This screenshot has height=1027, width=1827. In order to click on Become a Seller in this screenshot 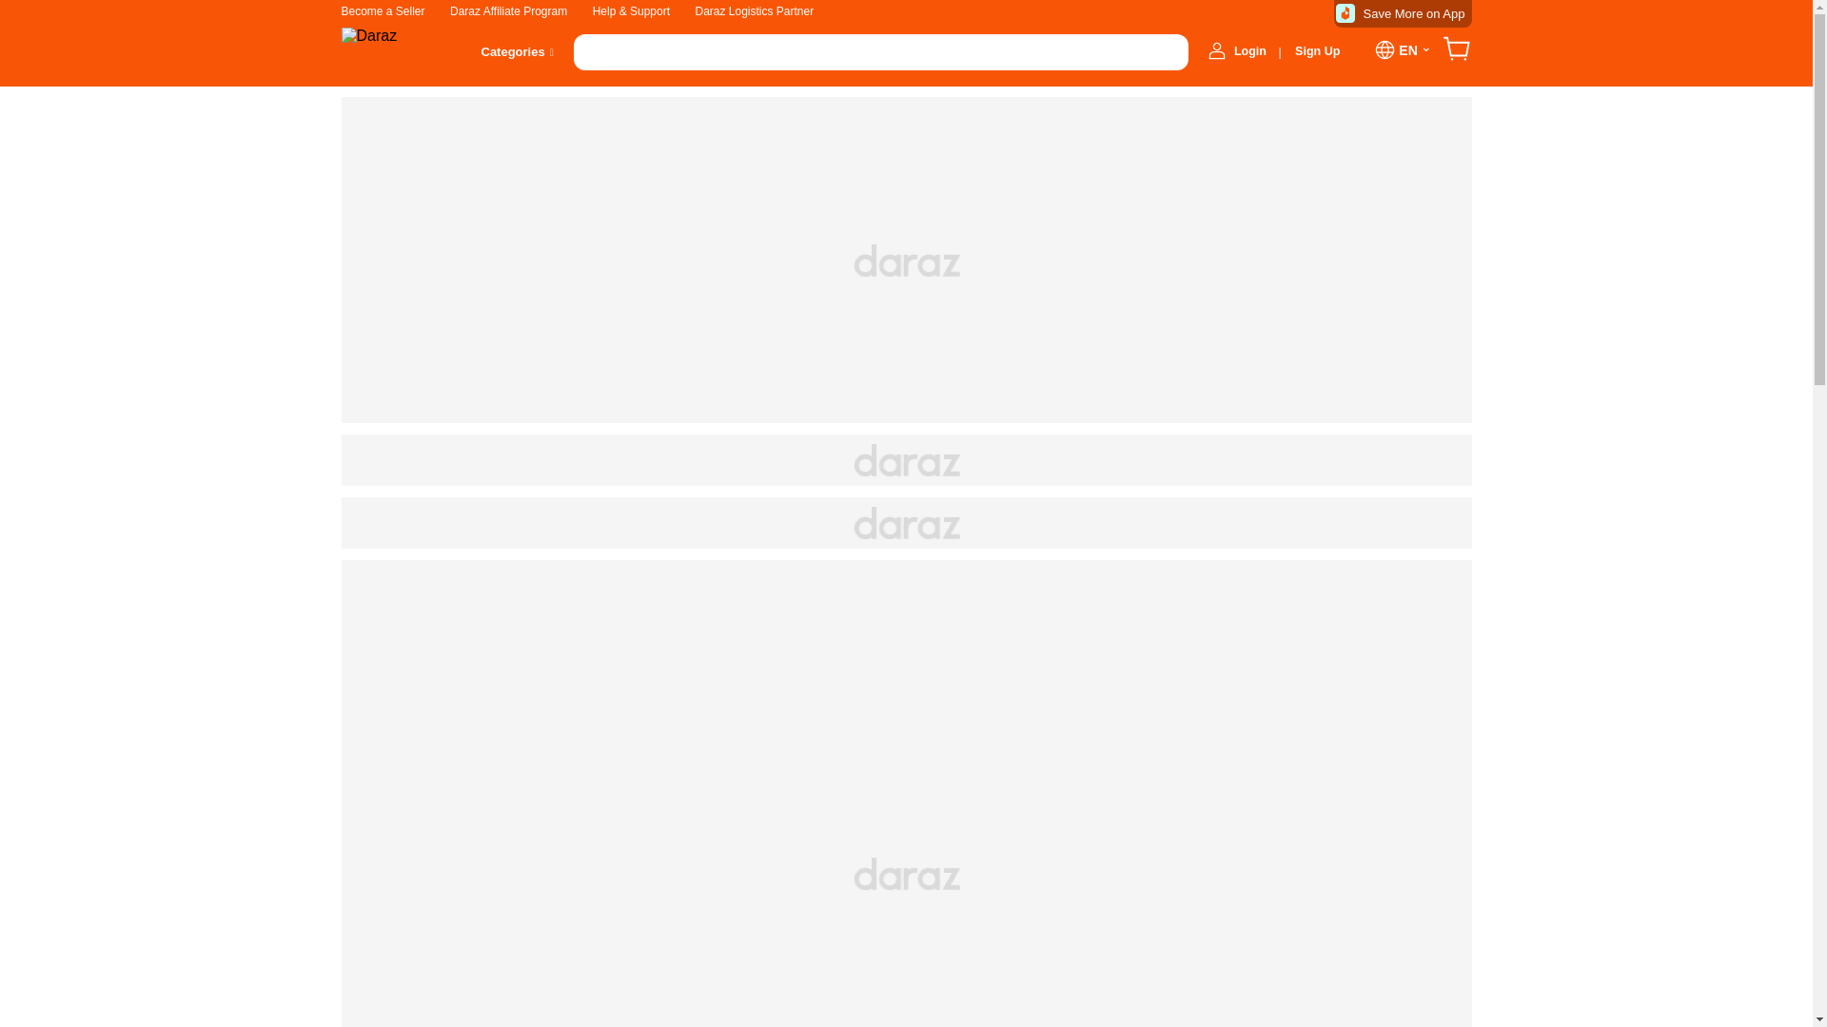, I will do `click(382, 11)`.